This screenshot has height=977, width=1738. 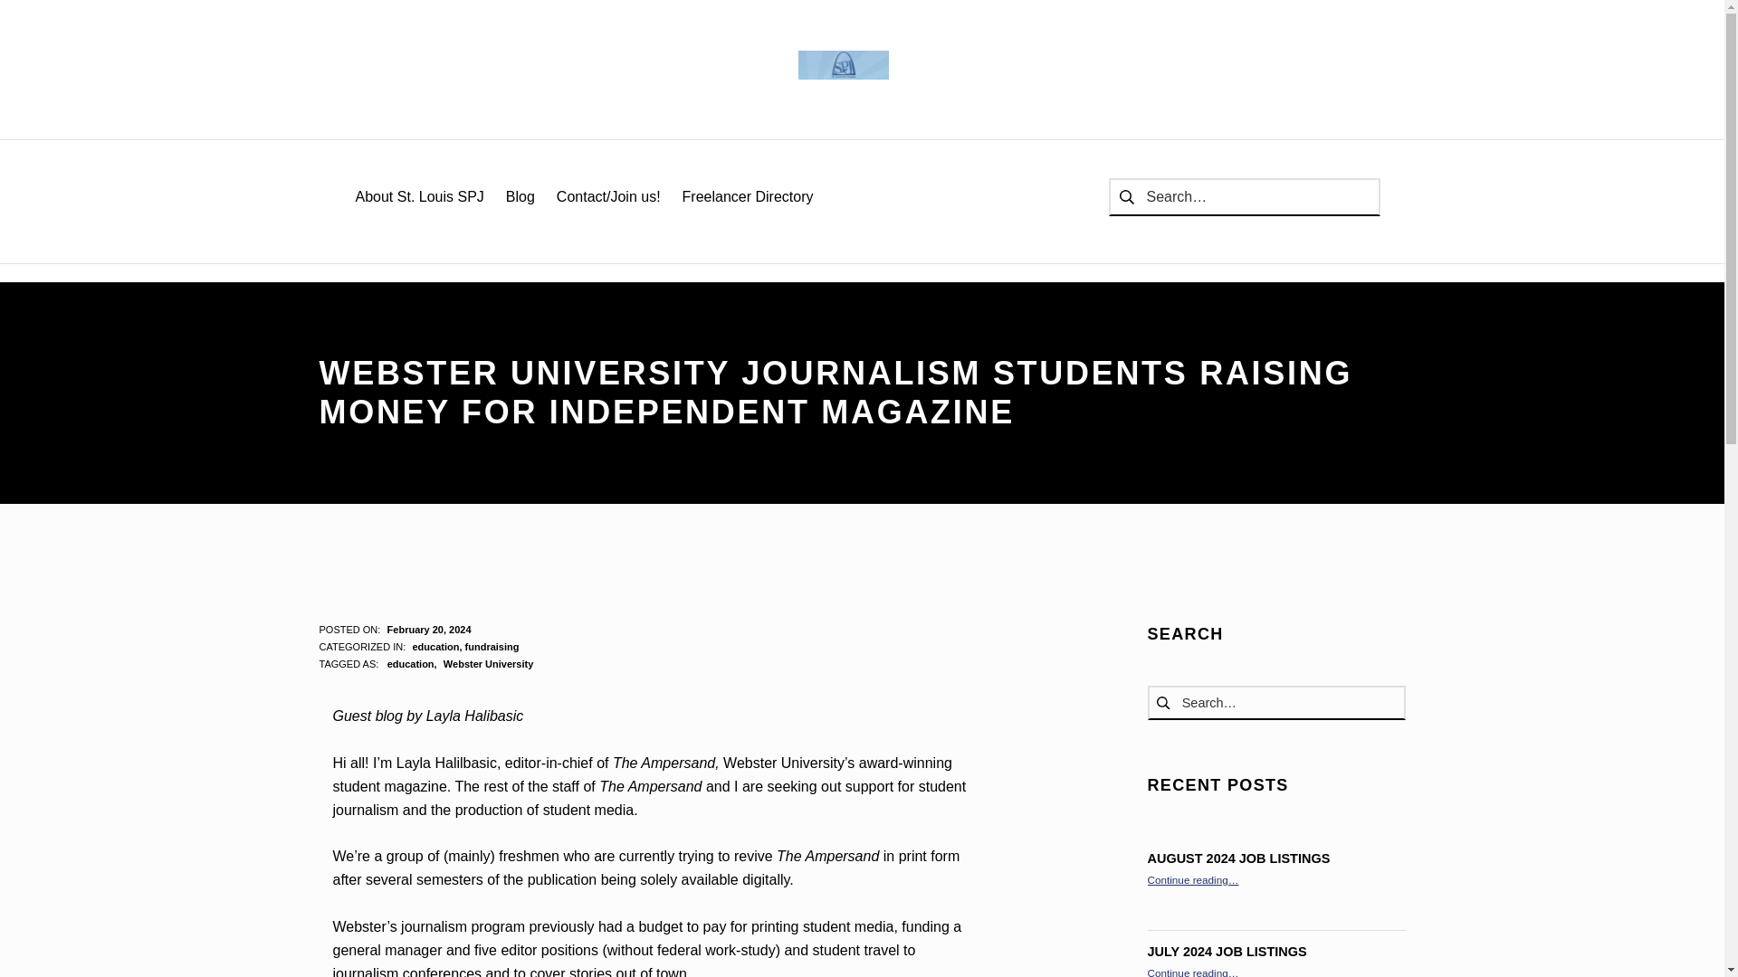 What do you see at coordinates (429, 630) in the screenshot?
I see `February 20, 2024` at bounding box center [429, 630].